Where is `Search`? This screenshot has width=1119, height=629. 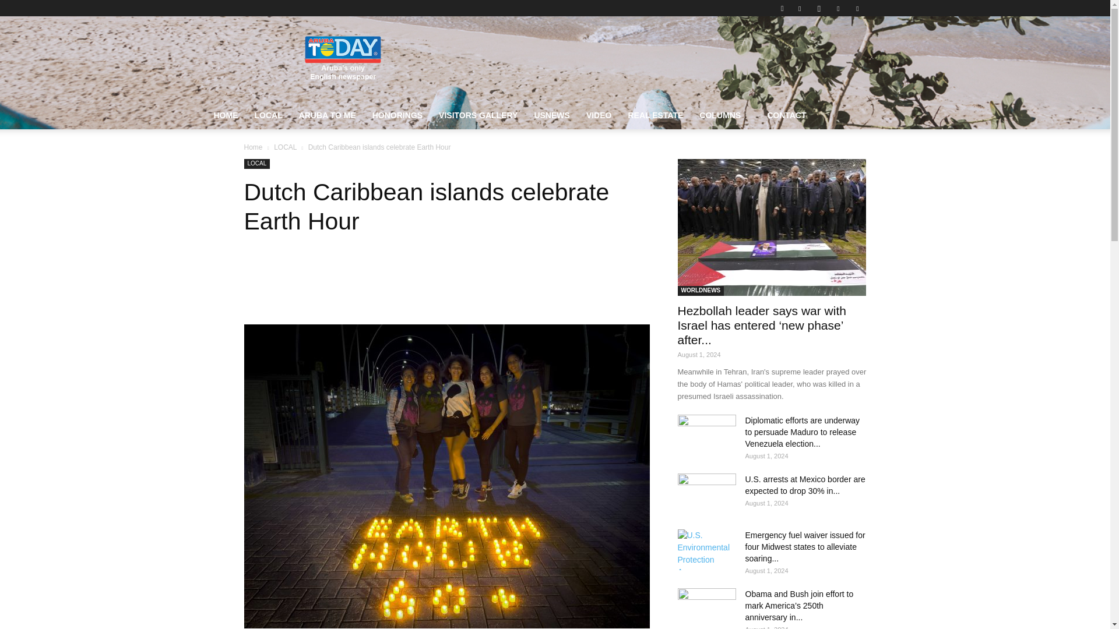 Search is located at coordinates (833, 50).